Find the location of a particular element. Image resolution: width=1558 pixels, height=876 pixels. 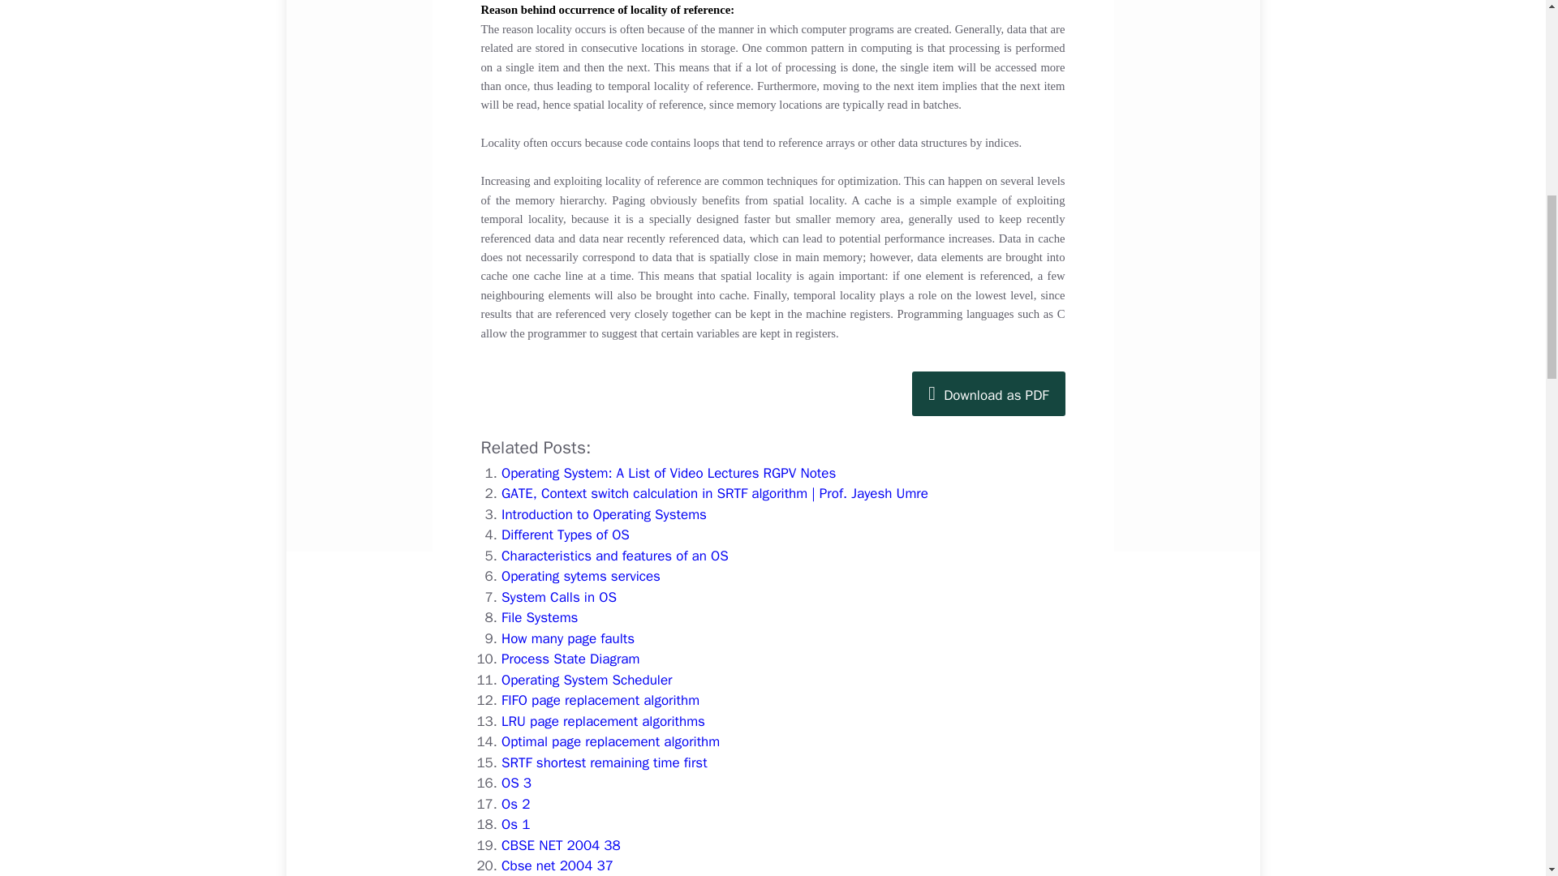

Introduction to Operating Systems is located at coordinates (604, 514).